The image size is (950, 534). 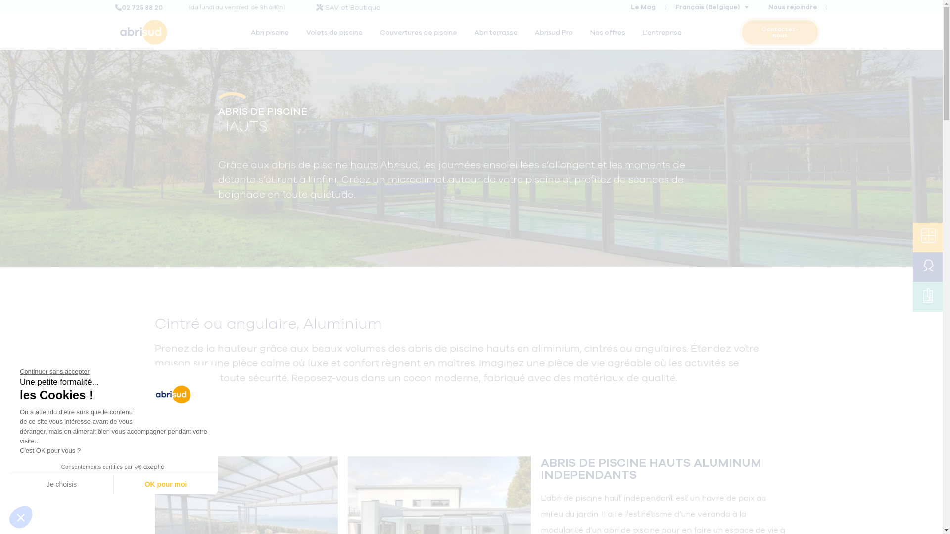 I want to click on SAV et Boutique, so click(x=353, y=7).